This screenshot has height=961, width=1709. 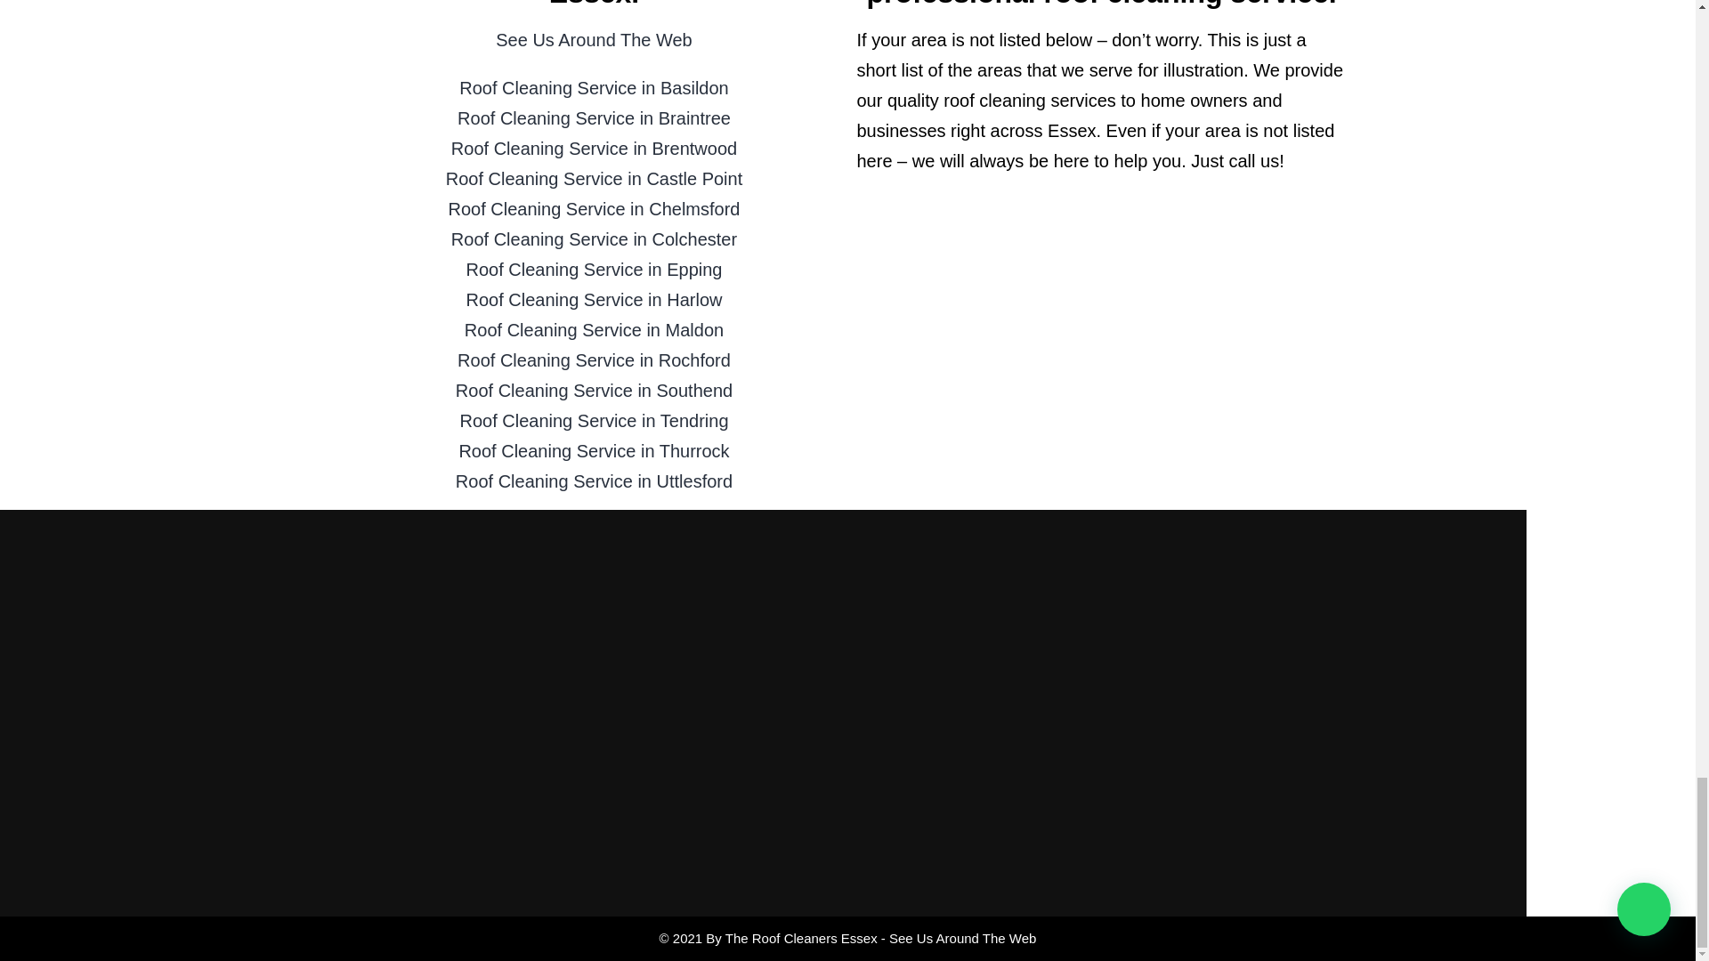 What do you see at coordinates (595, 480) in the screenshot?
I see `Roof Cleaning Service in Uttlesford` at bounding box center [595, 480].